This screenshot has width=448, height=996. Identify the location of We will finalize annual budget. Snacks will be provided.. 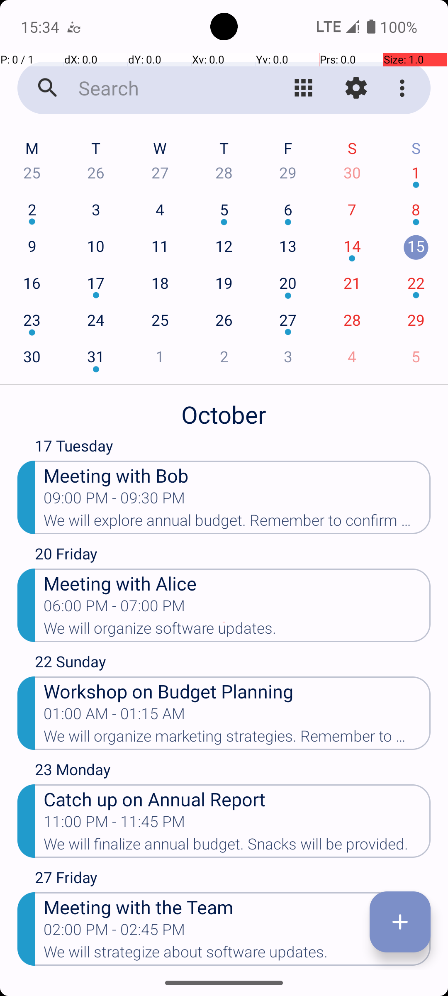
(237, 847).